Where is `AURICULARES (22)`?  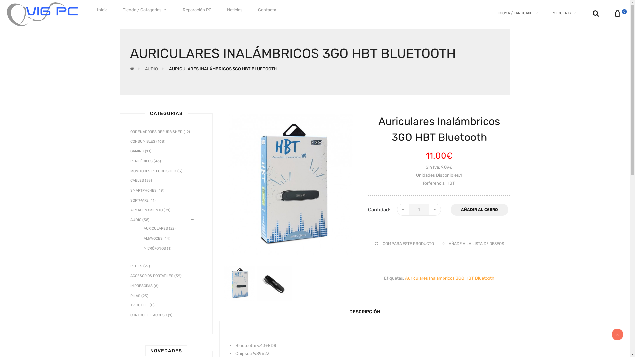
AURICULARES (22) is located at coordinates (153, 229).